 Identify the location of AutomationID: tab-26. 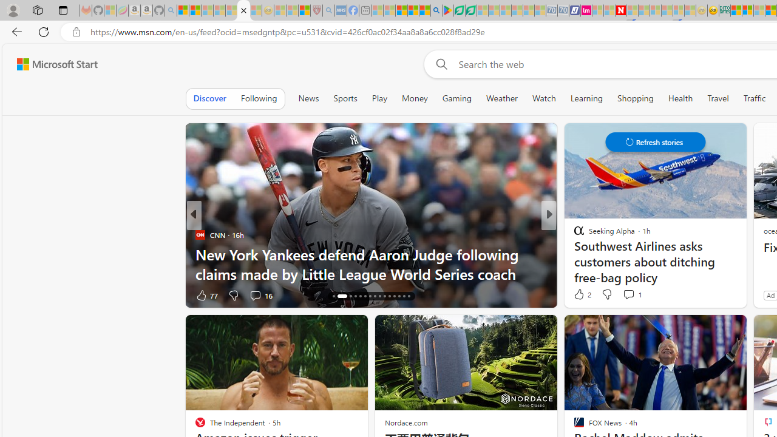
(390, 296).